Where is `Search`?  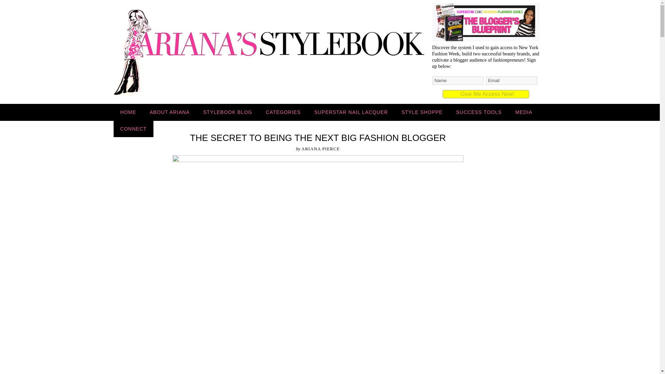 Search is located at coordinates (8, 3).